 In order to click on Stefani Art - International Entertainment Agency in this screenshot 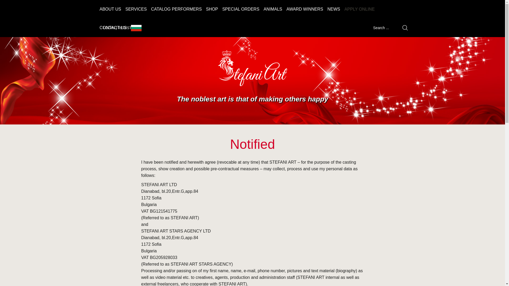, I will do `click(252, 68)`.